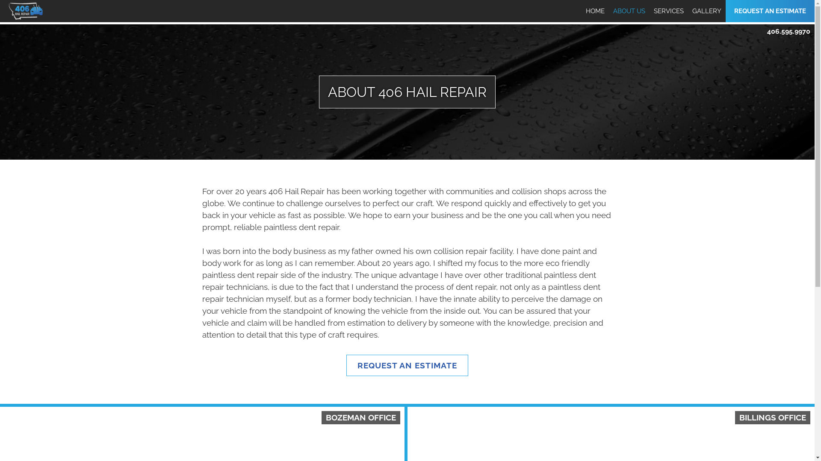  What do you see at coordinates (669, 11) in the screenshot?
I see `SERVICES` at bounding box center [669, 11].